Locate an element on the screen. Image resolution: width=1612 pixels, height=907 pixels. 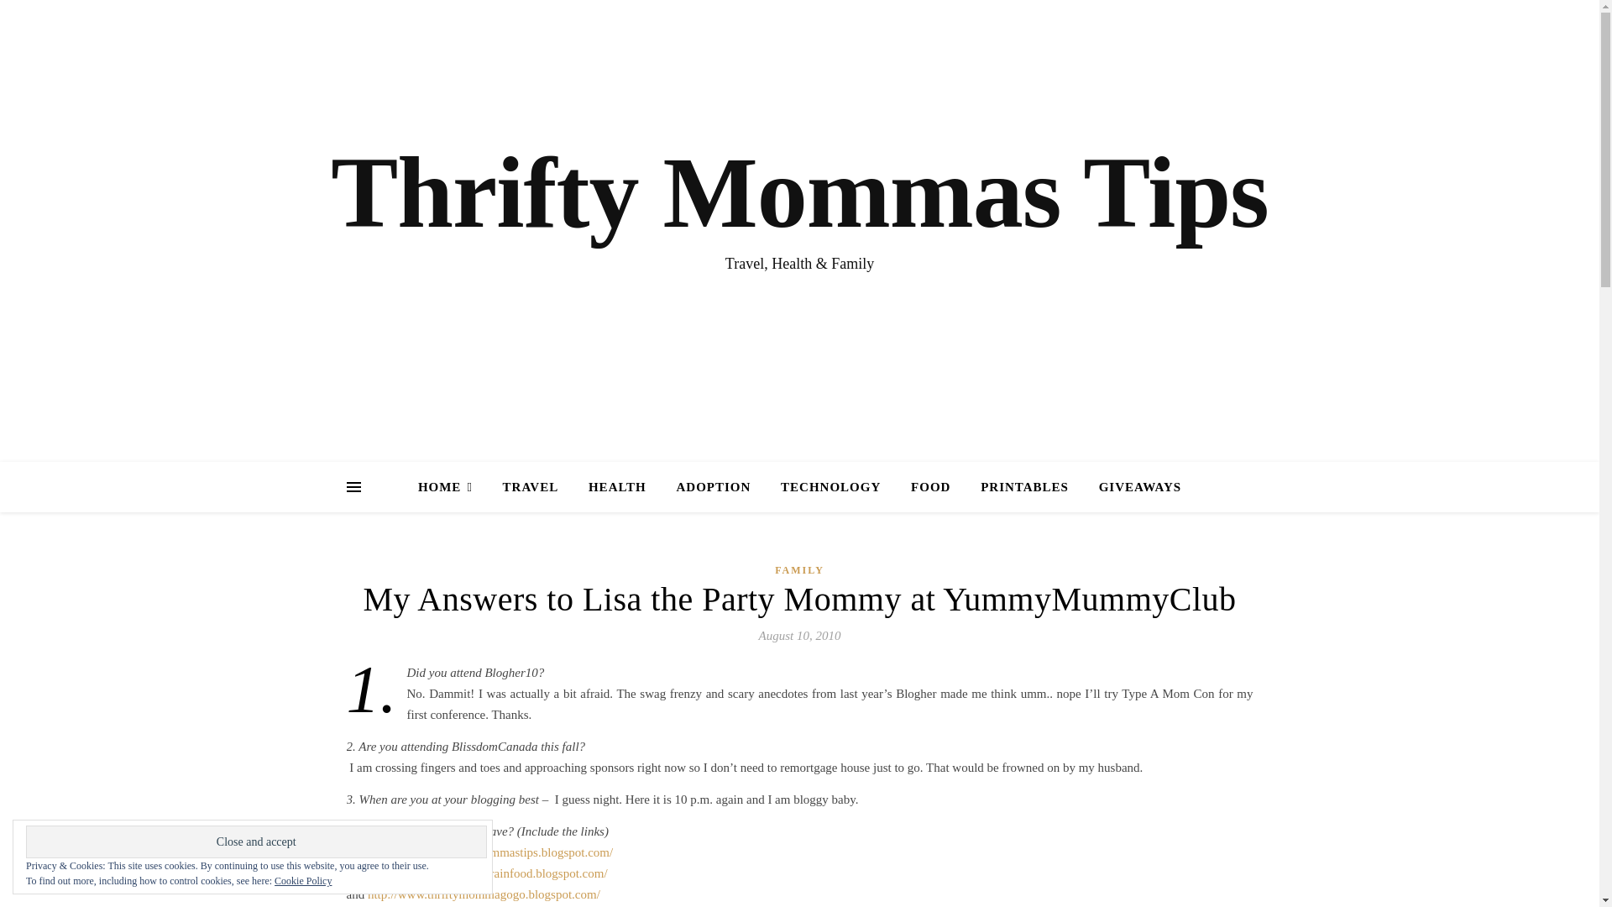
PRINTABLES is located at coordinates (1024, 487).